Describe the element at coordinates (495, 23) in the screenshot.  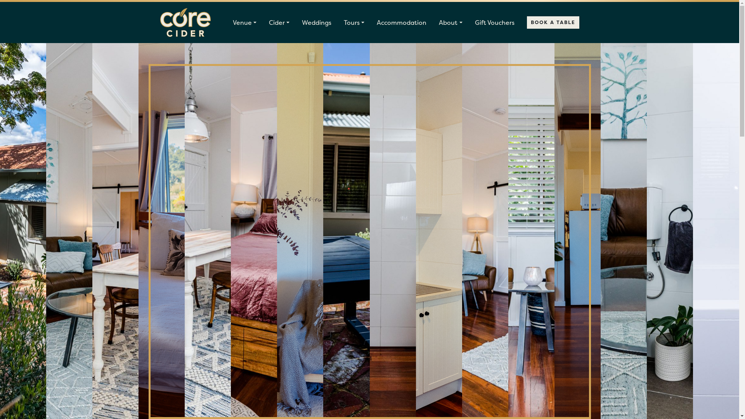
I see `Gift Vouchers` at that location.